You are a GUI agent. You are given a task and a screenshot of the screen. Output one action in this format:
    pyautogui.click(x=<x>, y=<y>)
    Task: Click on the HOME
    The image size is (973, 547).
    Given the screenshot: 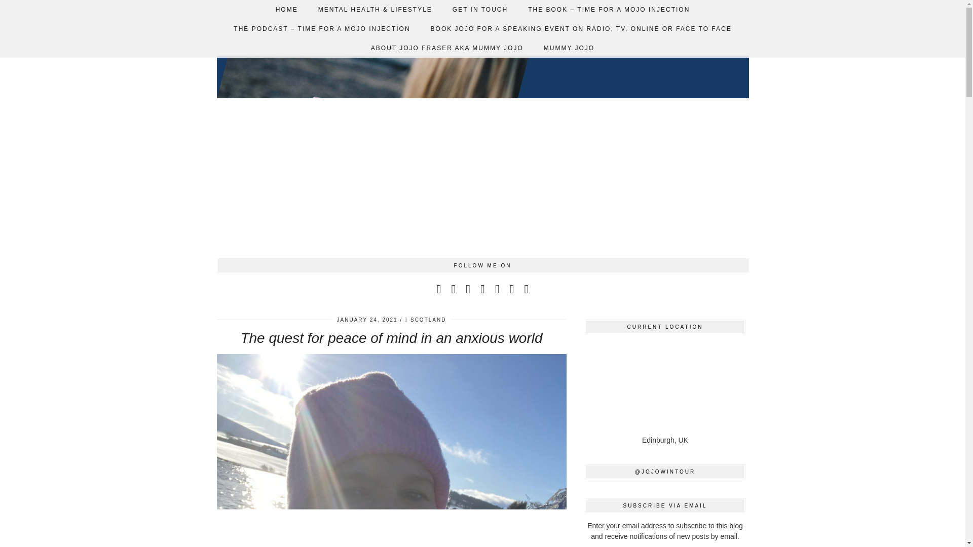 What is the action you would take?
    pyautogui.click(x=287, y=9)
    